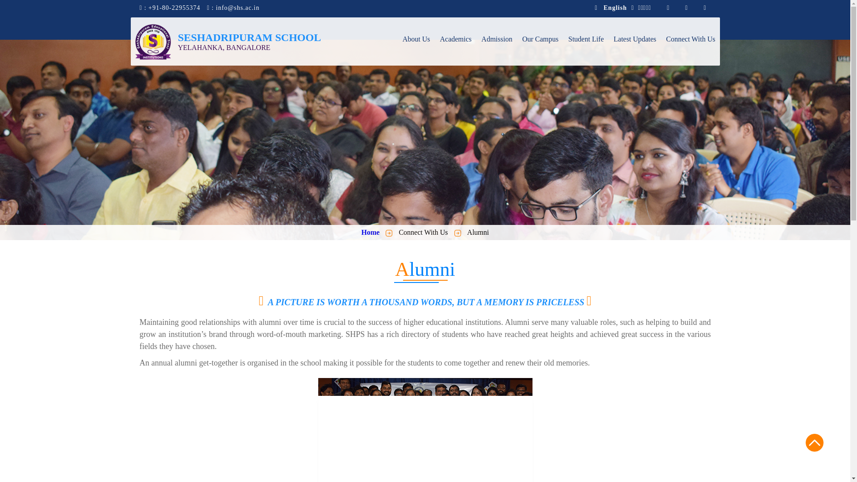 This screenshot has width=857, height=482. I want to click on About Us, so click(416, 48).